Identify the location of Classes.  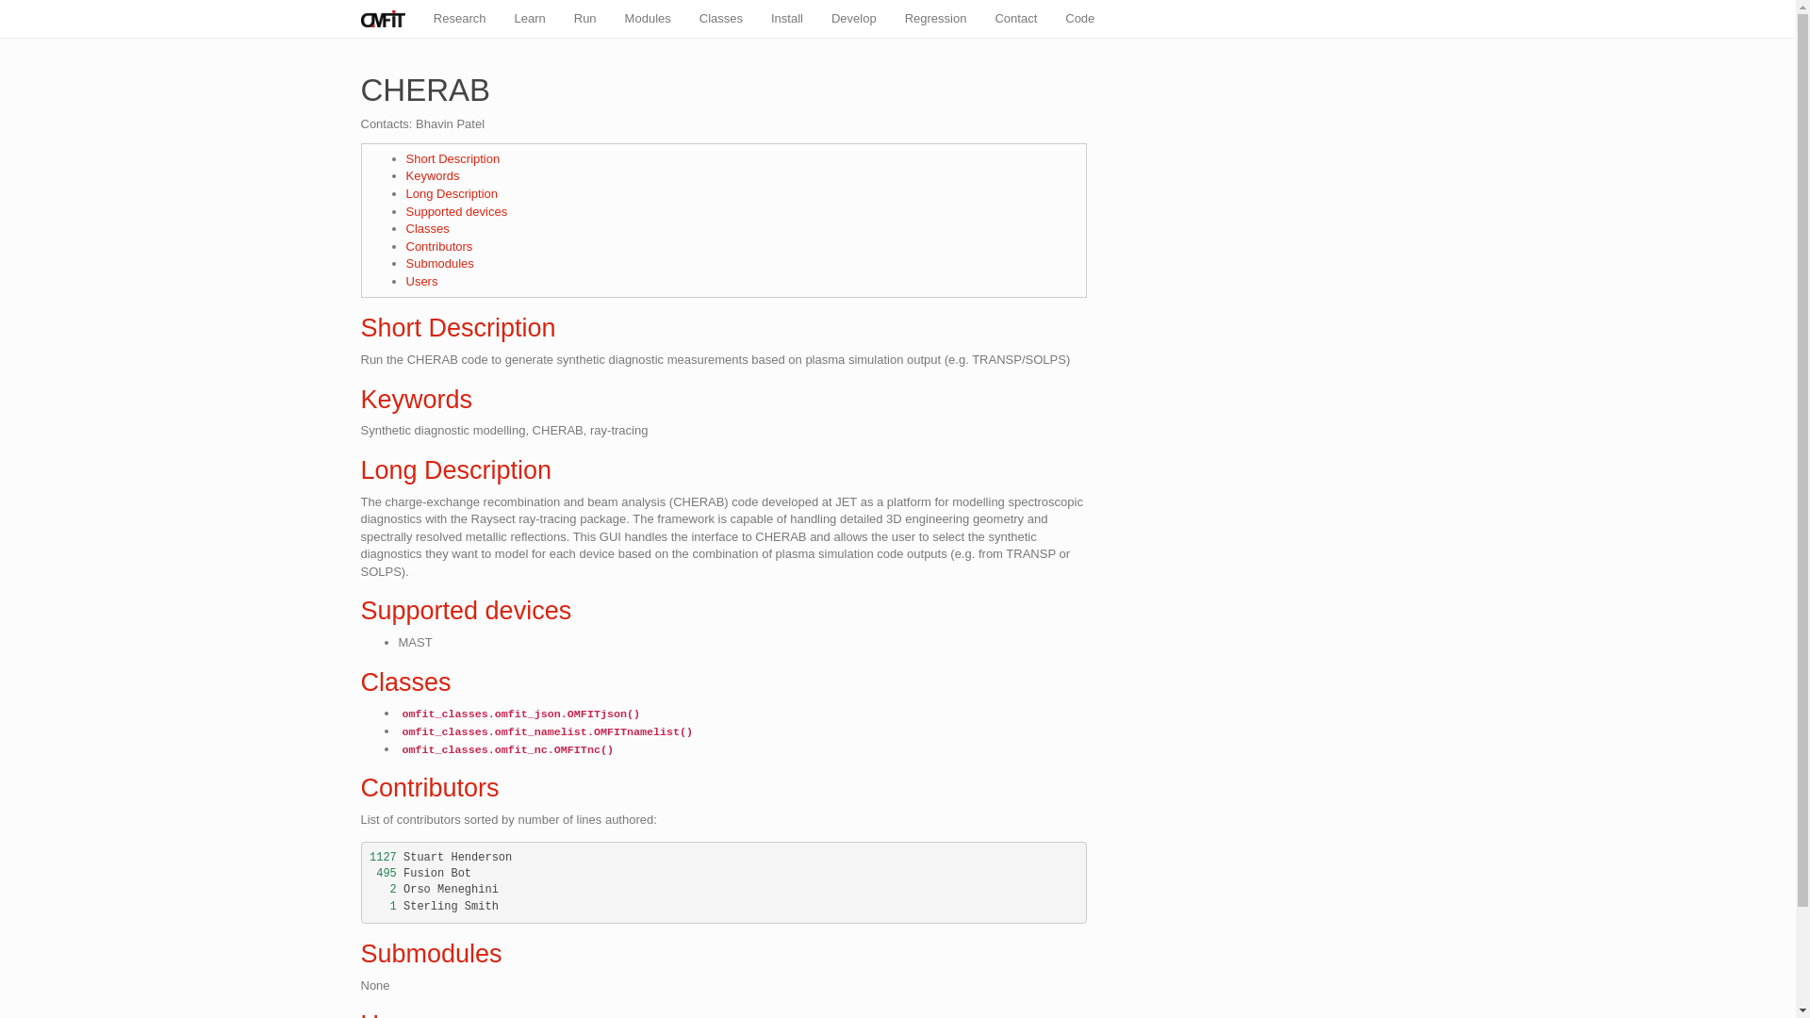
(720, 19).